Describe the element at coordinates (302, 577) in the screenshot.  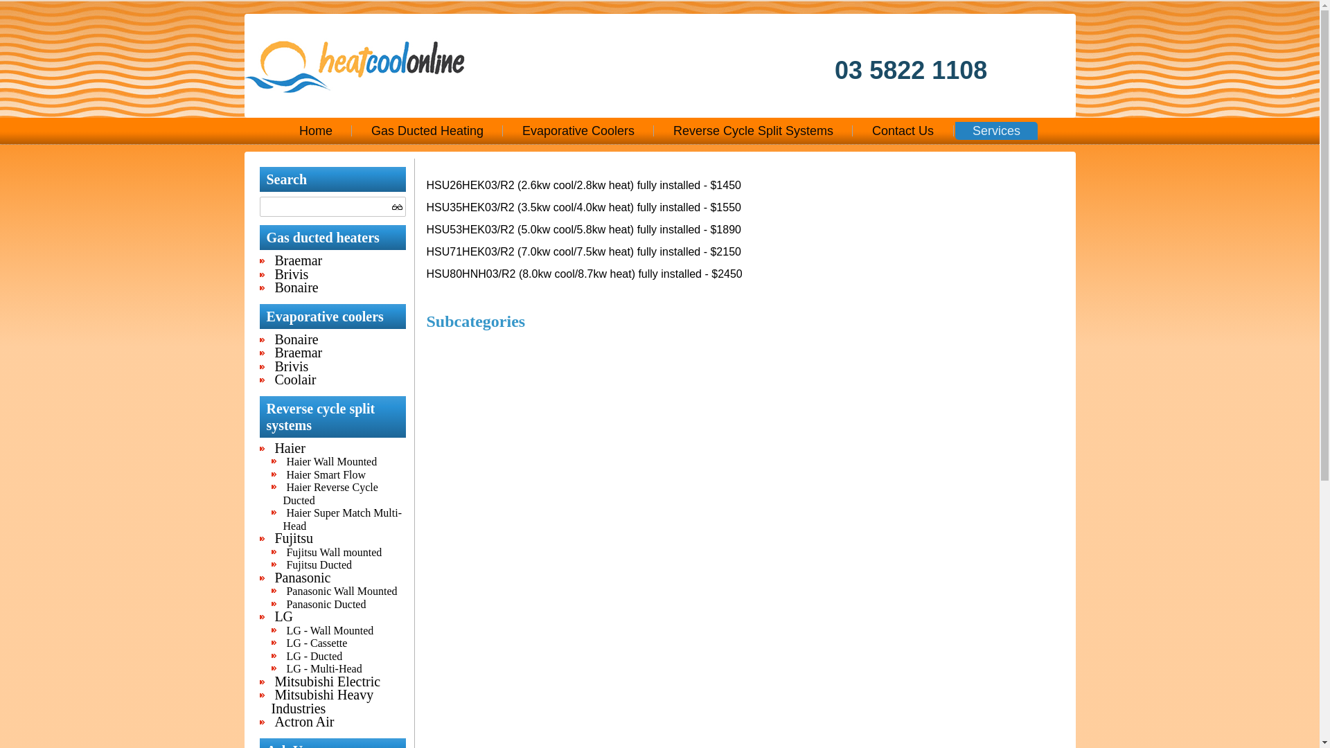
I see `Panasonic` at that location.